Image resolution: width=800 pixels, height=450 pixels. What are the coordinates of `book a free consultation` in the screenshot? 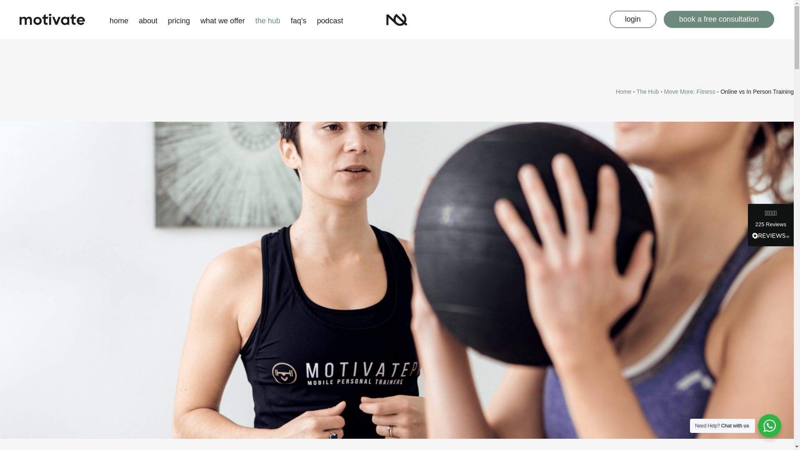 It's located at (719, 19).